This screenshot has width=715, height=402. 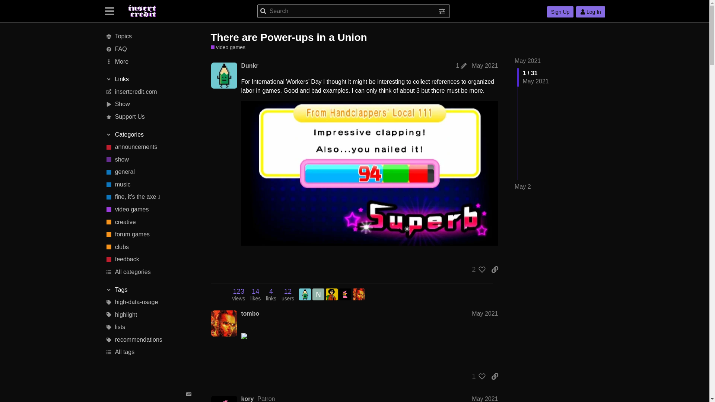 What do you see at coordinates (148, 36) in the screenshot?
I see `All topics` at bounding box center [148, 36].